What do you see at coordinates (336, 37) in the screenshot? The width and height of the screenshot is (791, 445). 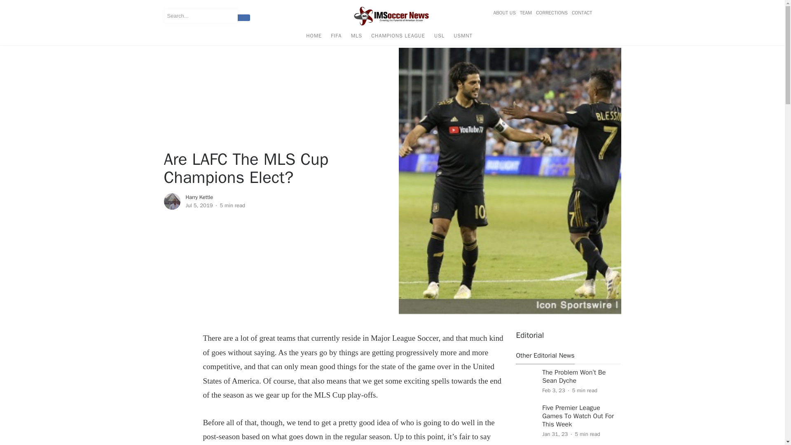 I see `FIFA` at bounding box center [336, 37].